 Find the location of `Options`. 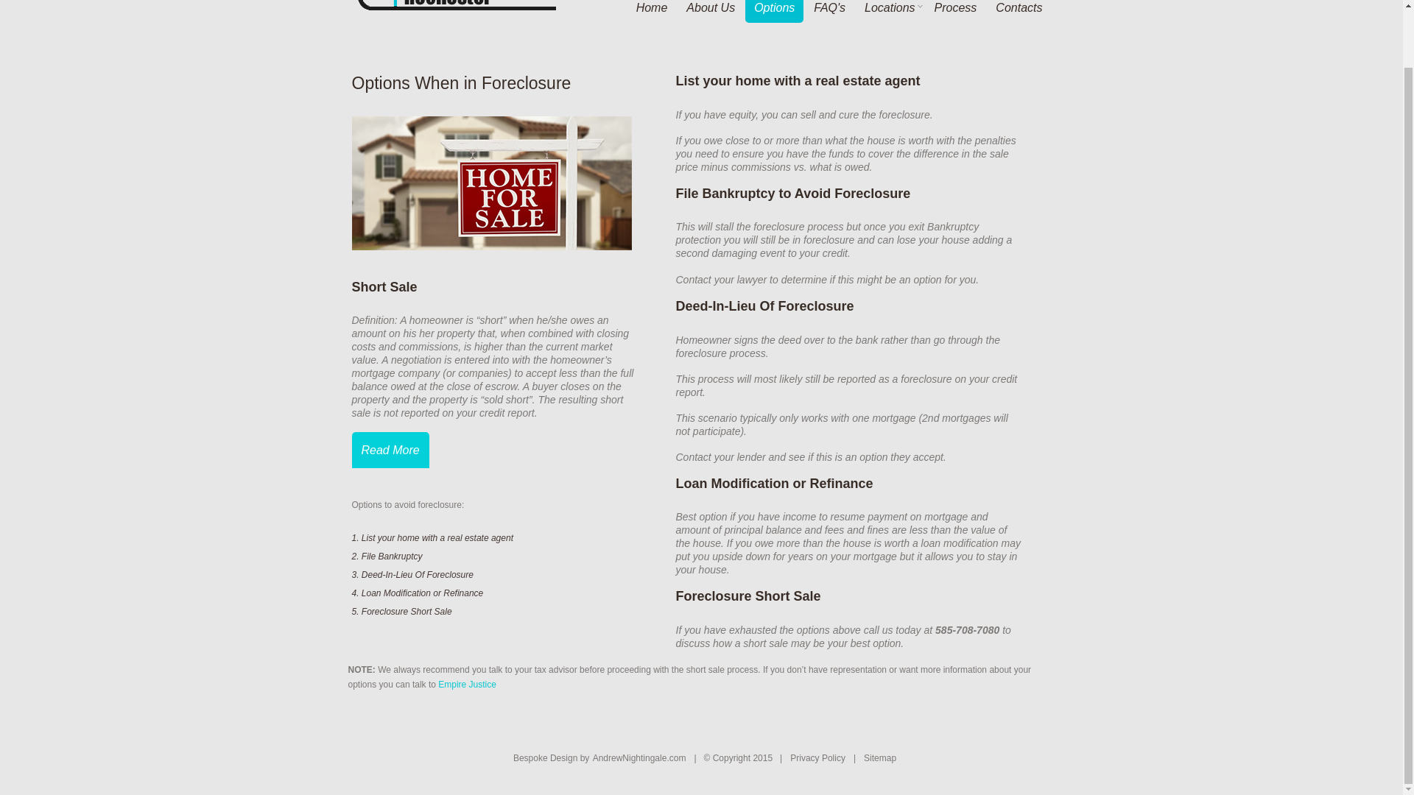

Options is located at coordinates (773, 12).